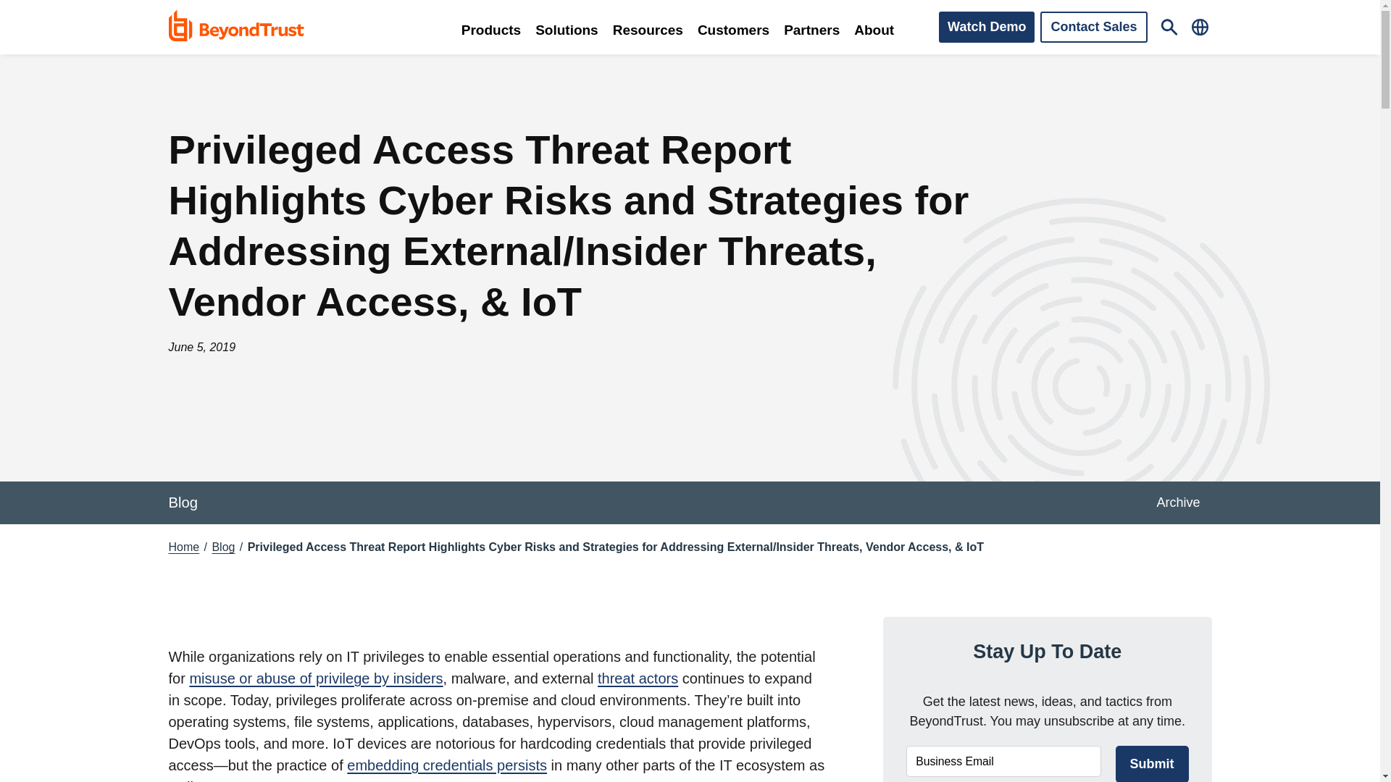 The height and width of the screenshot is (782, 1391). I want to click on Watch Demo, so click(987, 28).